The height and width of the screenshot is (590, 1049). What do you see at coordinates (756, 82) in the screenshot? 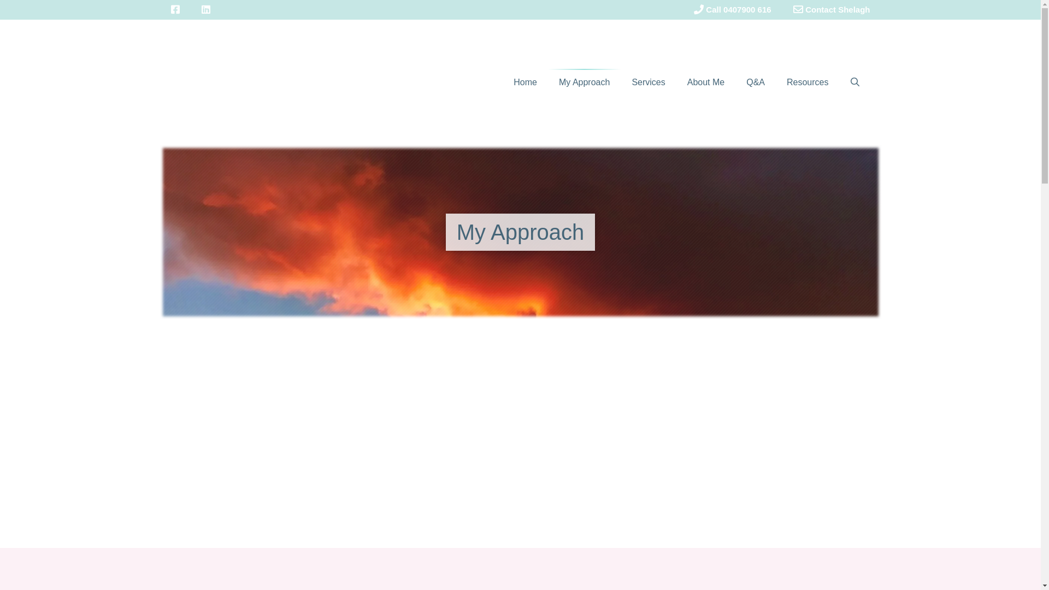
I see `Q&A` at bounding box center [756, 82].